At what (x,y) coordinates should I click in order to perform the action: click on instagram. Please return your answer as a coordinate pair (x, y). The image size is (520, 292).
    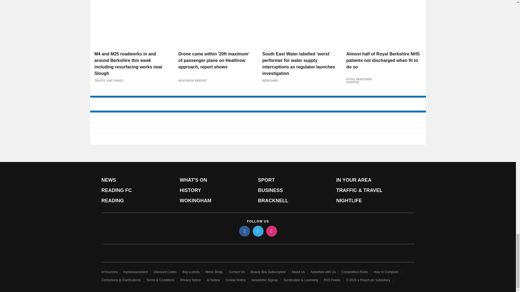
    Looking at the image, I should click on (271, 231).